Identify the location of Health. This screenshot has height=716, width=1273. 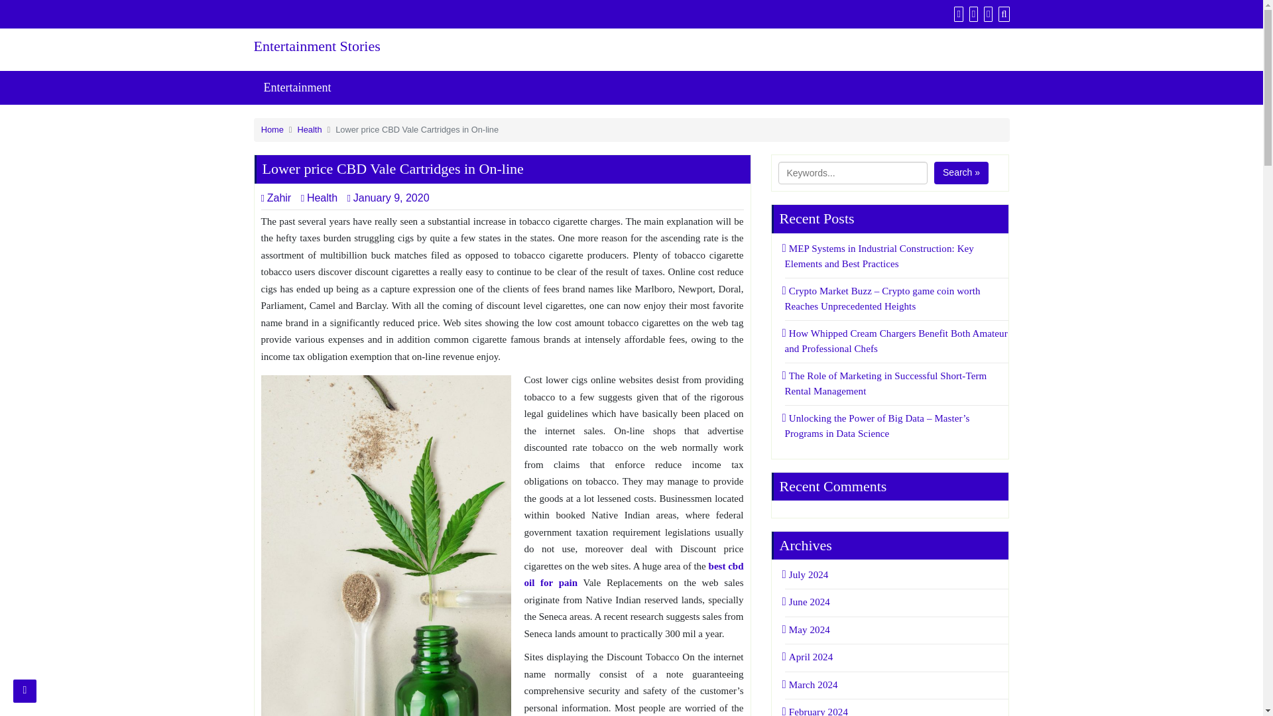
(310, 129).